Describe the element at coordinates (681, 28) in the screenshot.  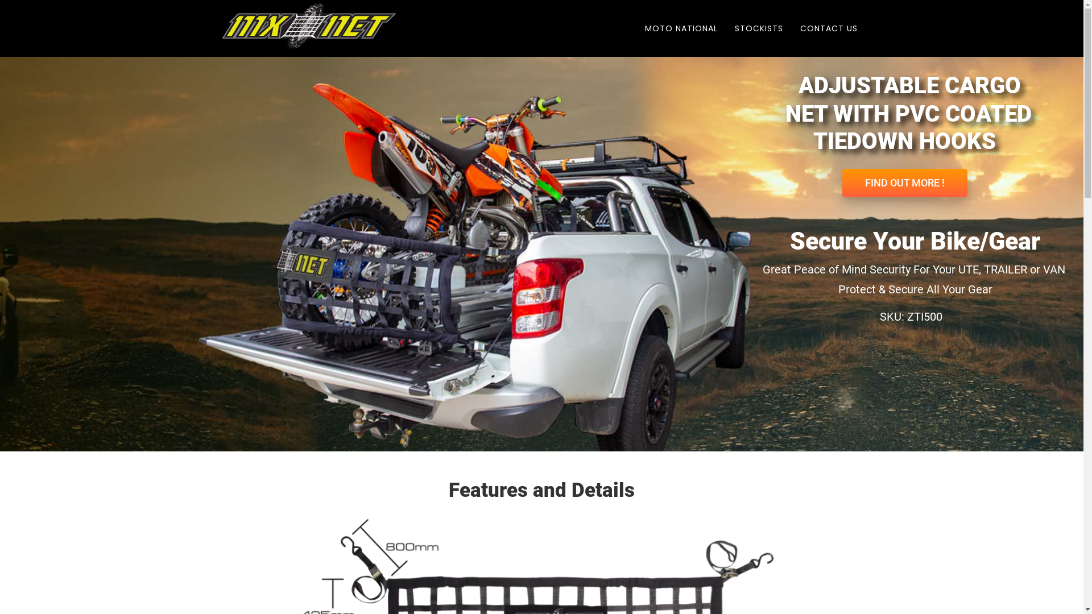
I see `MOTO NATIONAL` at that location.